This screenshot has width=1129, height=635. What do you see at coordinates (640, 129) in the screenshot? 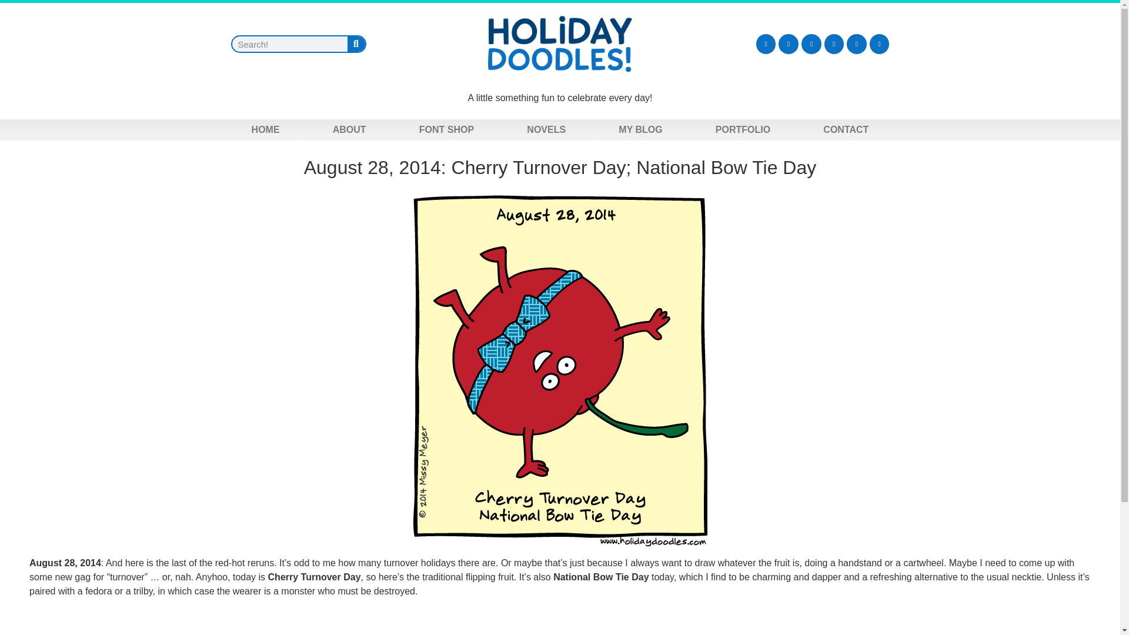
I see `MY BLOG` at bounding box center [640, 129].